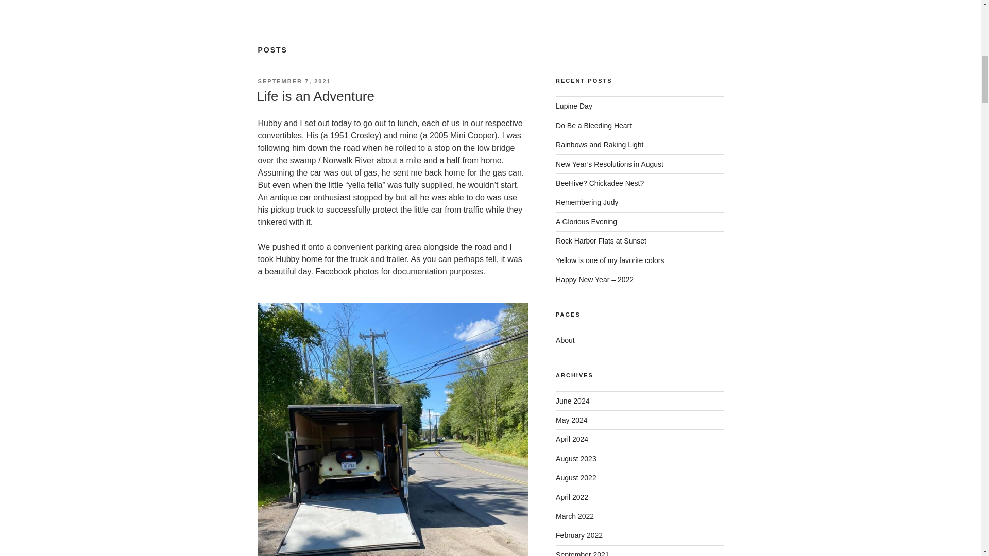  I want to click on Lupine Day, so click(574, 106).